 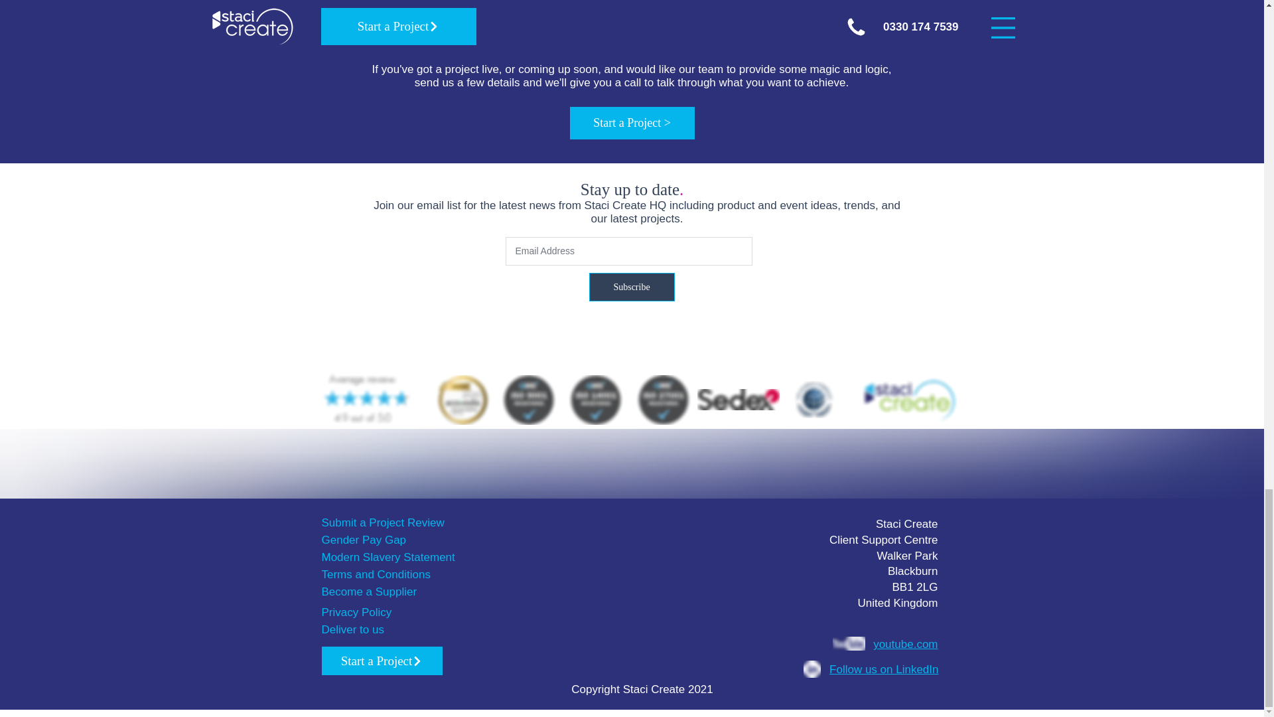 What do you see at coordinates (905, 644) in the screenshot?
I see `youtube.com` at bounding box center [905, 644].